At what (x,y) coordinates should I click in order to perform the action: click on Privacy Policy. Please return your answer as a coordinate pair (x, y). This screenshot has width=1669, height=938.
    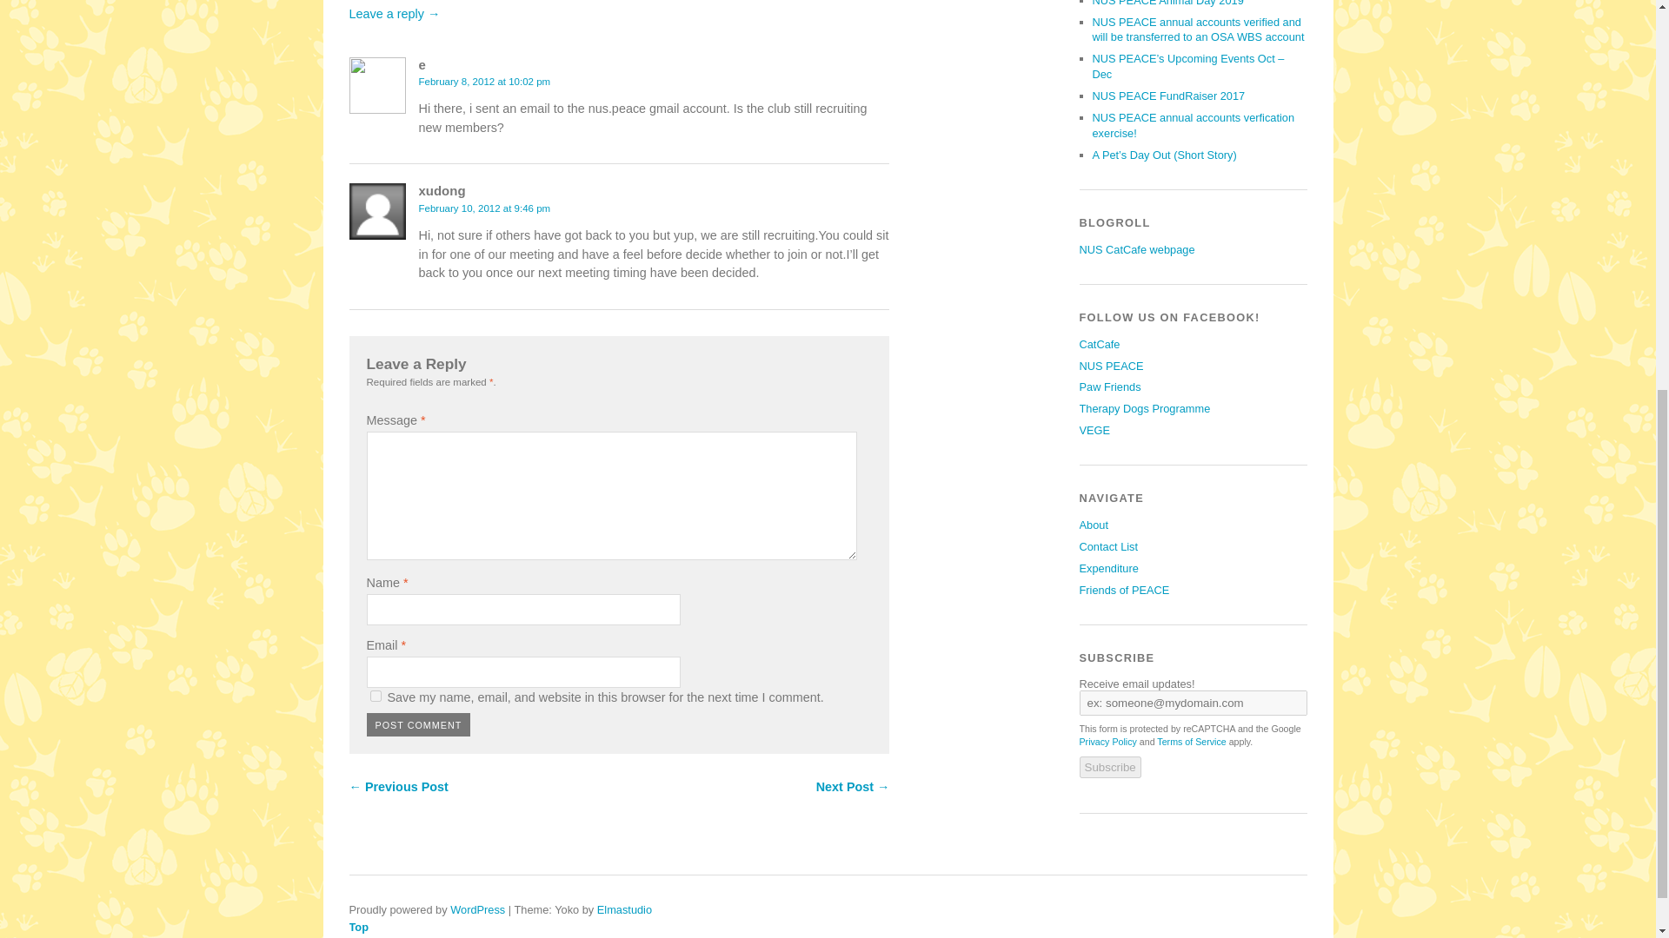
    Looking at the image, I should click on (1107, 741).